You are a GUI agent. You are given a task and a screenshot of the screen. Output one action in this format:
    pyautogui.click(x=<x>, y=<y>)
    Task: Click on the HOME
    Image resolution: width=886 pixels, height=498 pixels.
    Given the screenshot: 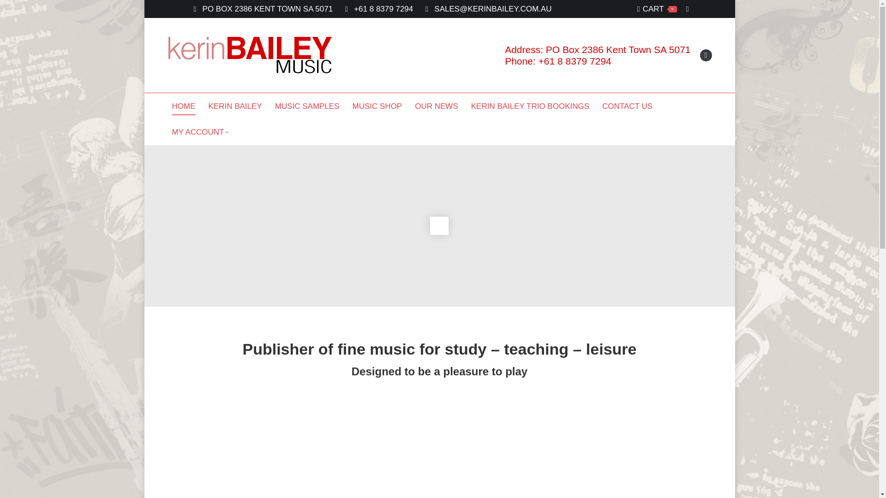 What is the action you would take?
    pyautogui.click(x=436, y=106)
    